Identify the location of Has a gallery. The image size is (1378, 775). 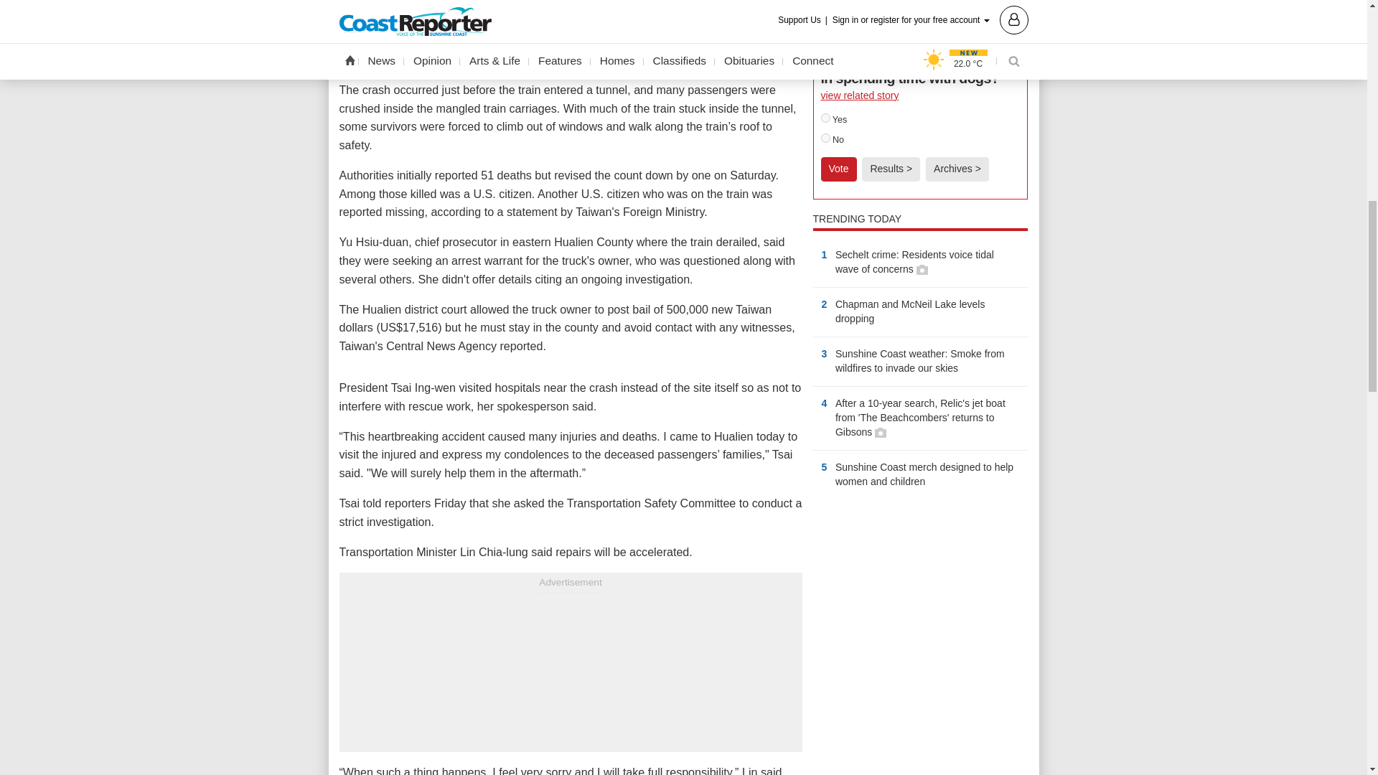
(922, 270).